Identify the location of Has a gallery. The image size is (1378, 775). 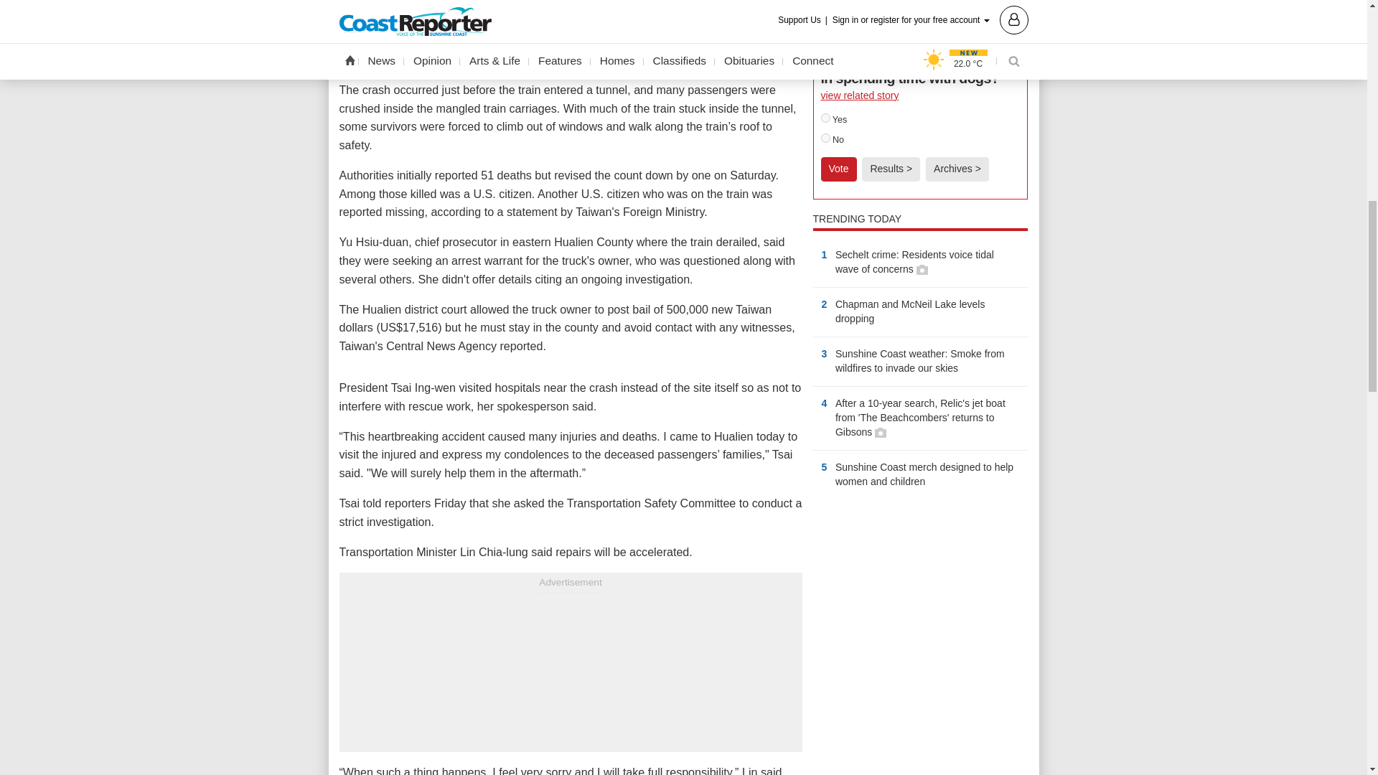
(922, 270).